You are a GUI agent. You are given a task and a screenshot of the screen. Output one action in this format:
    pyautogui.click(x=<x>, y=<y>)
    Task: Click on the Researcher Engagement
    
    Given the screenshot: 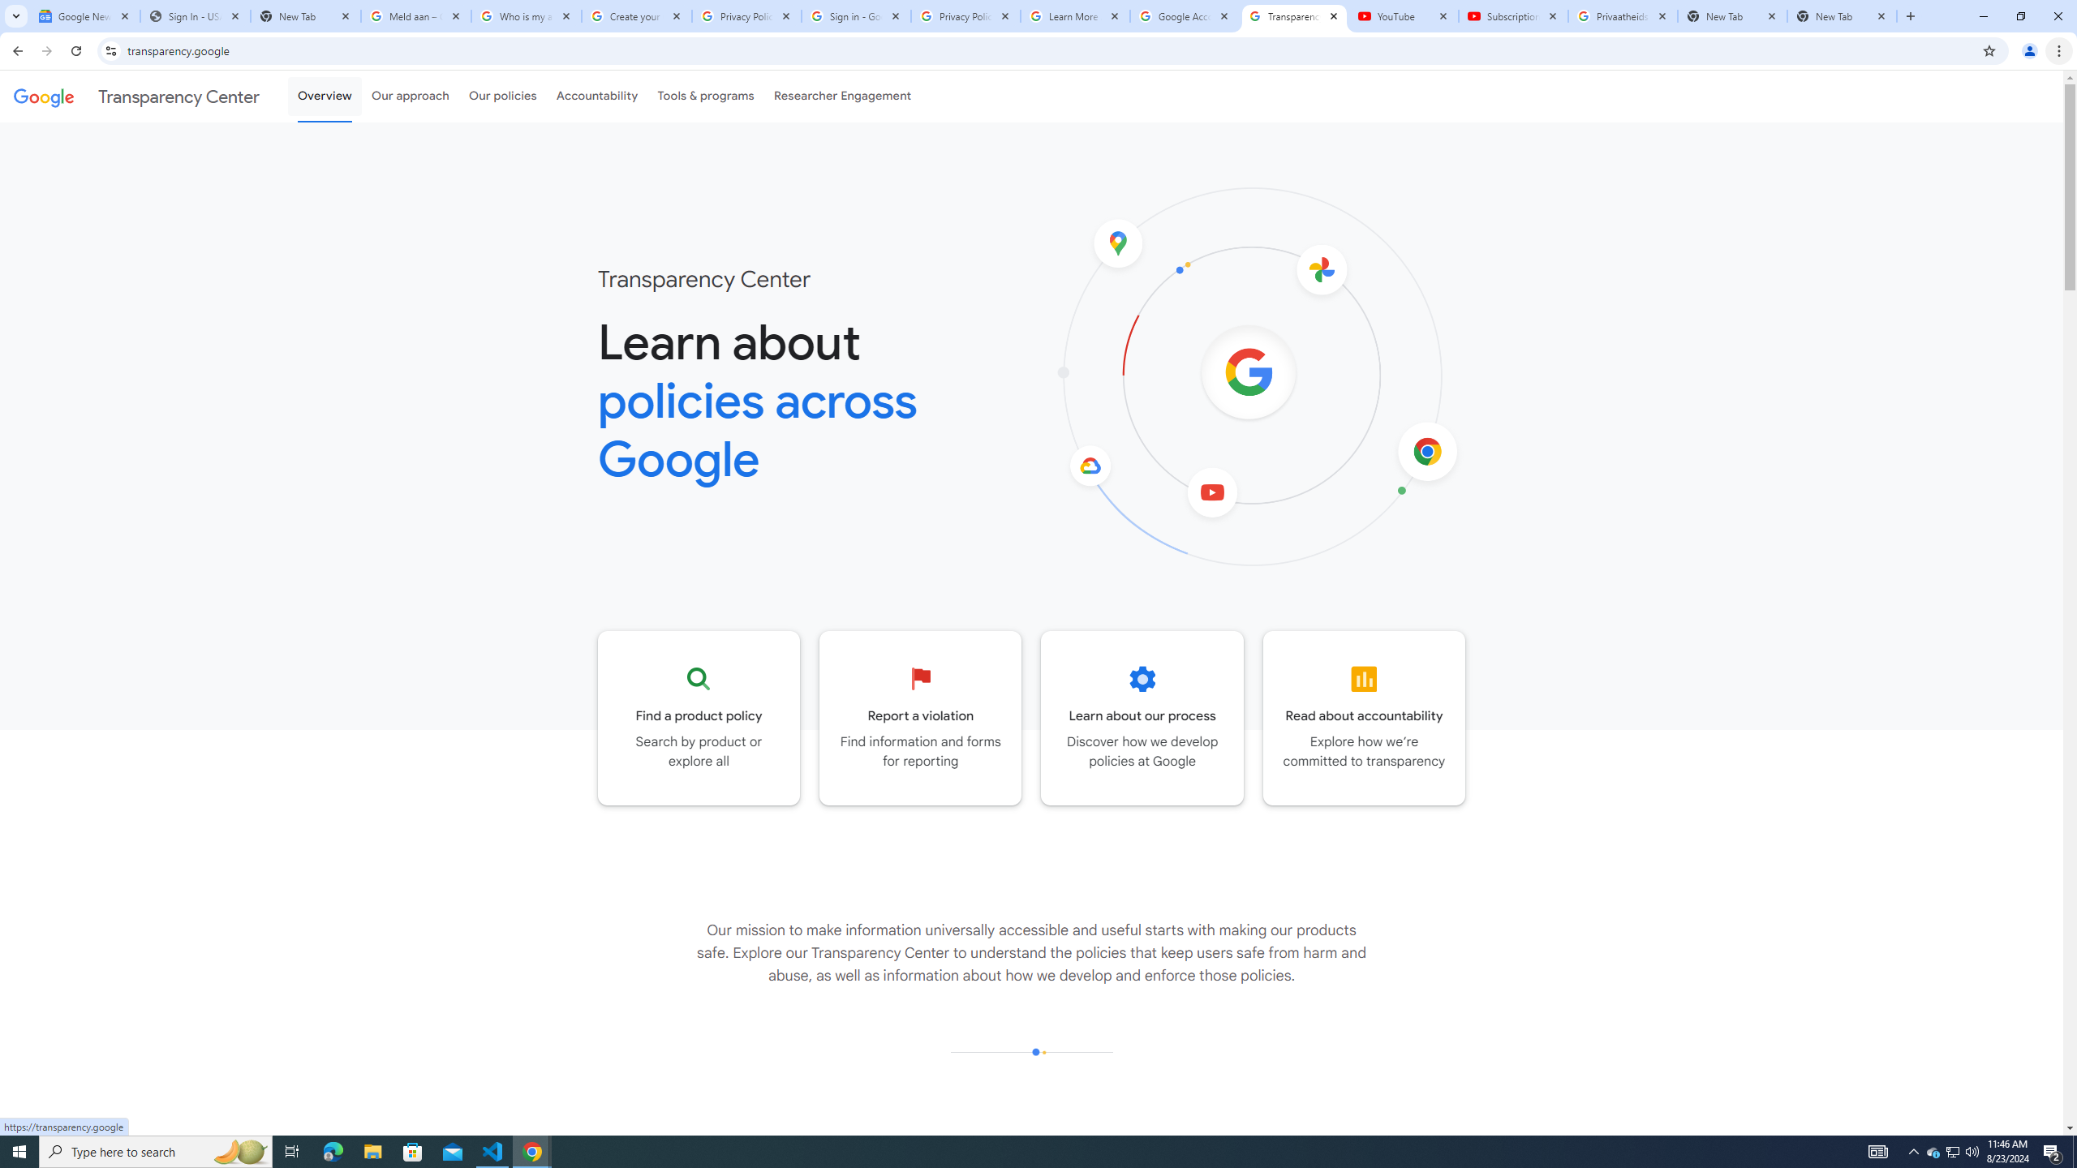 What is the action you would take?
    pyautogui.click(x=843, y=96)
    